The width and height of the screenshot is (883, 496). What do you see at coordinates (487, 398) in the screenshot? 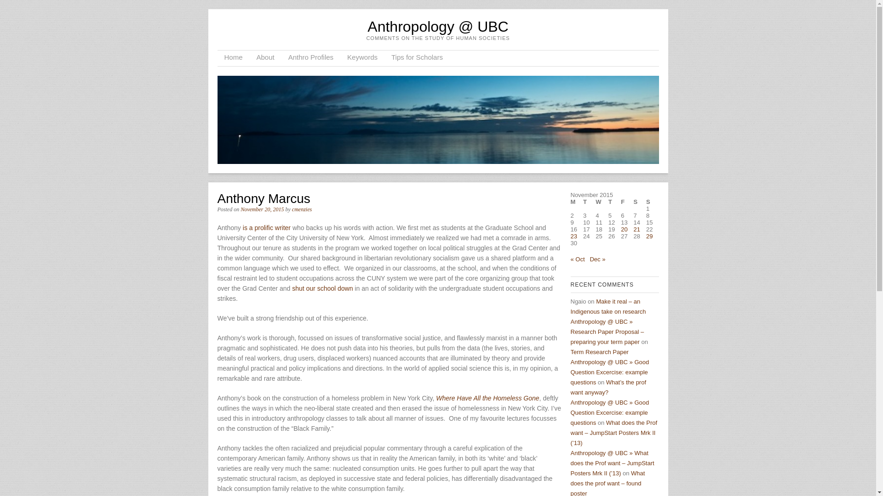
I see `Where Have All the Homeless Gone` at bounding box center [487, 398].